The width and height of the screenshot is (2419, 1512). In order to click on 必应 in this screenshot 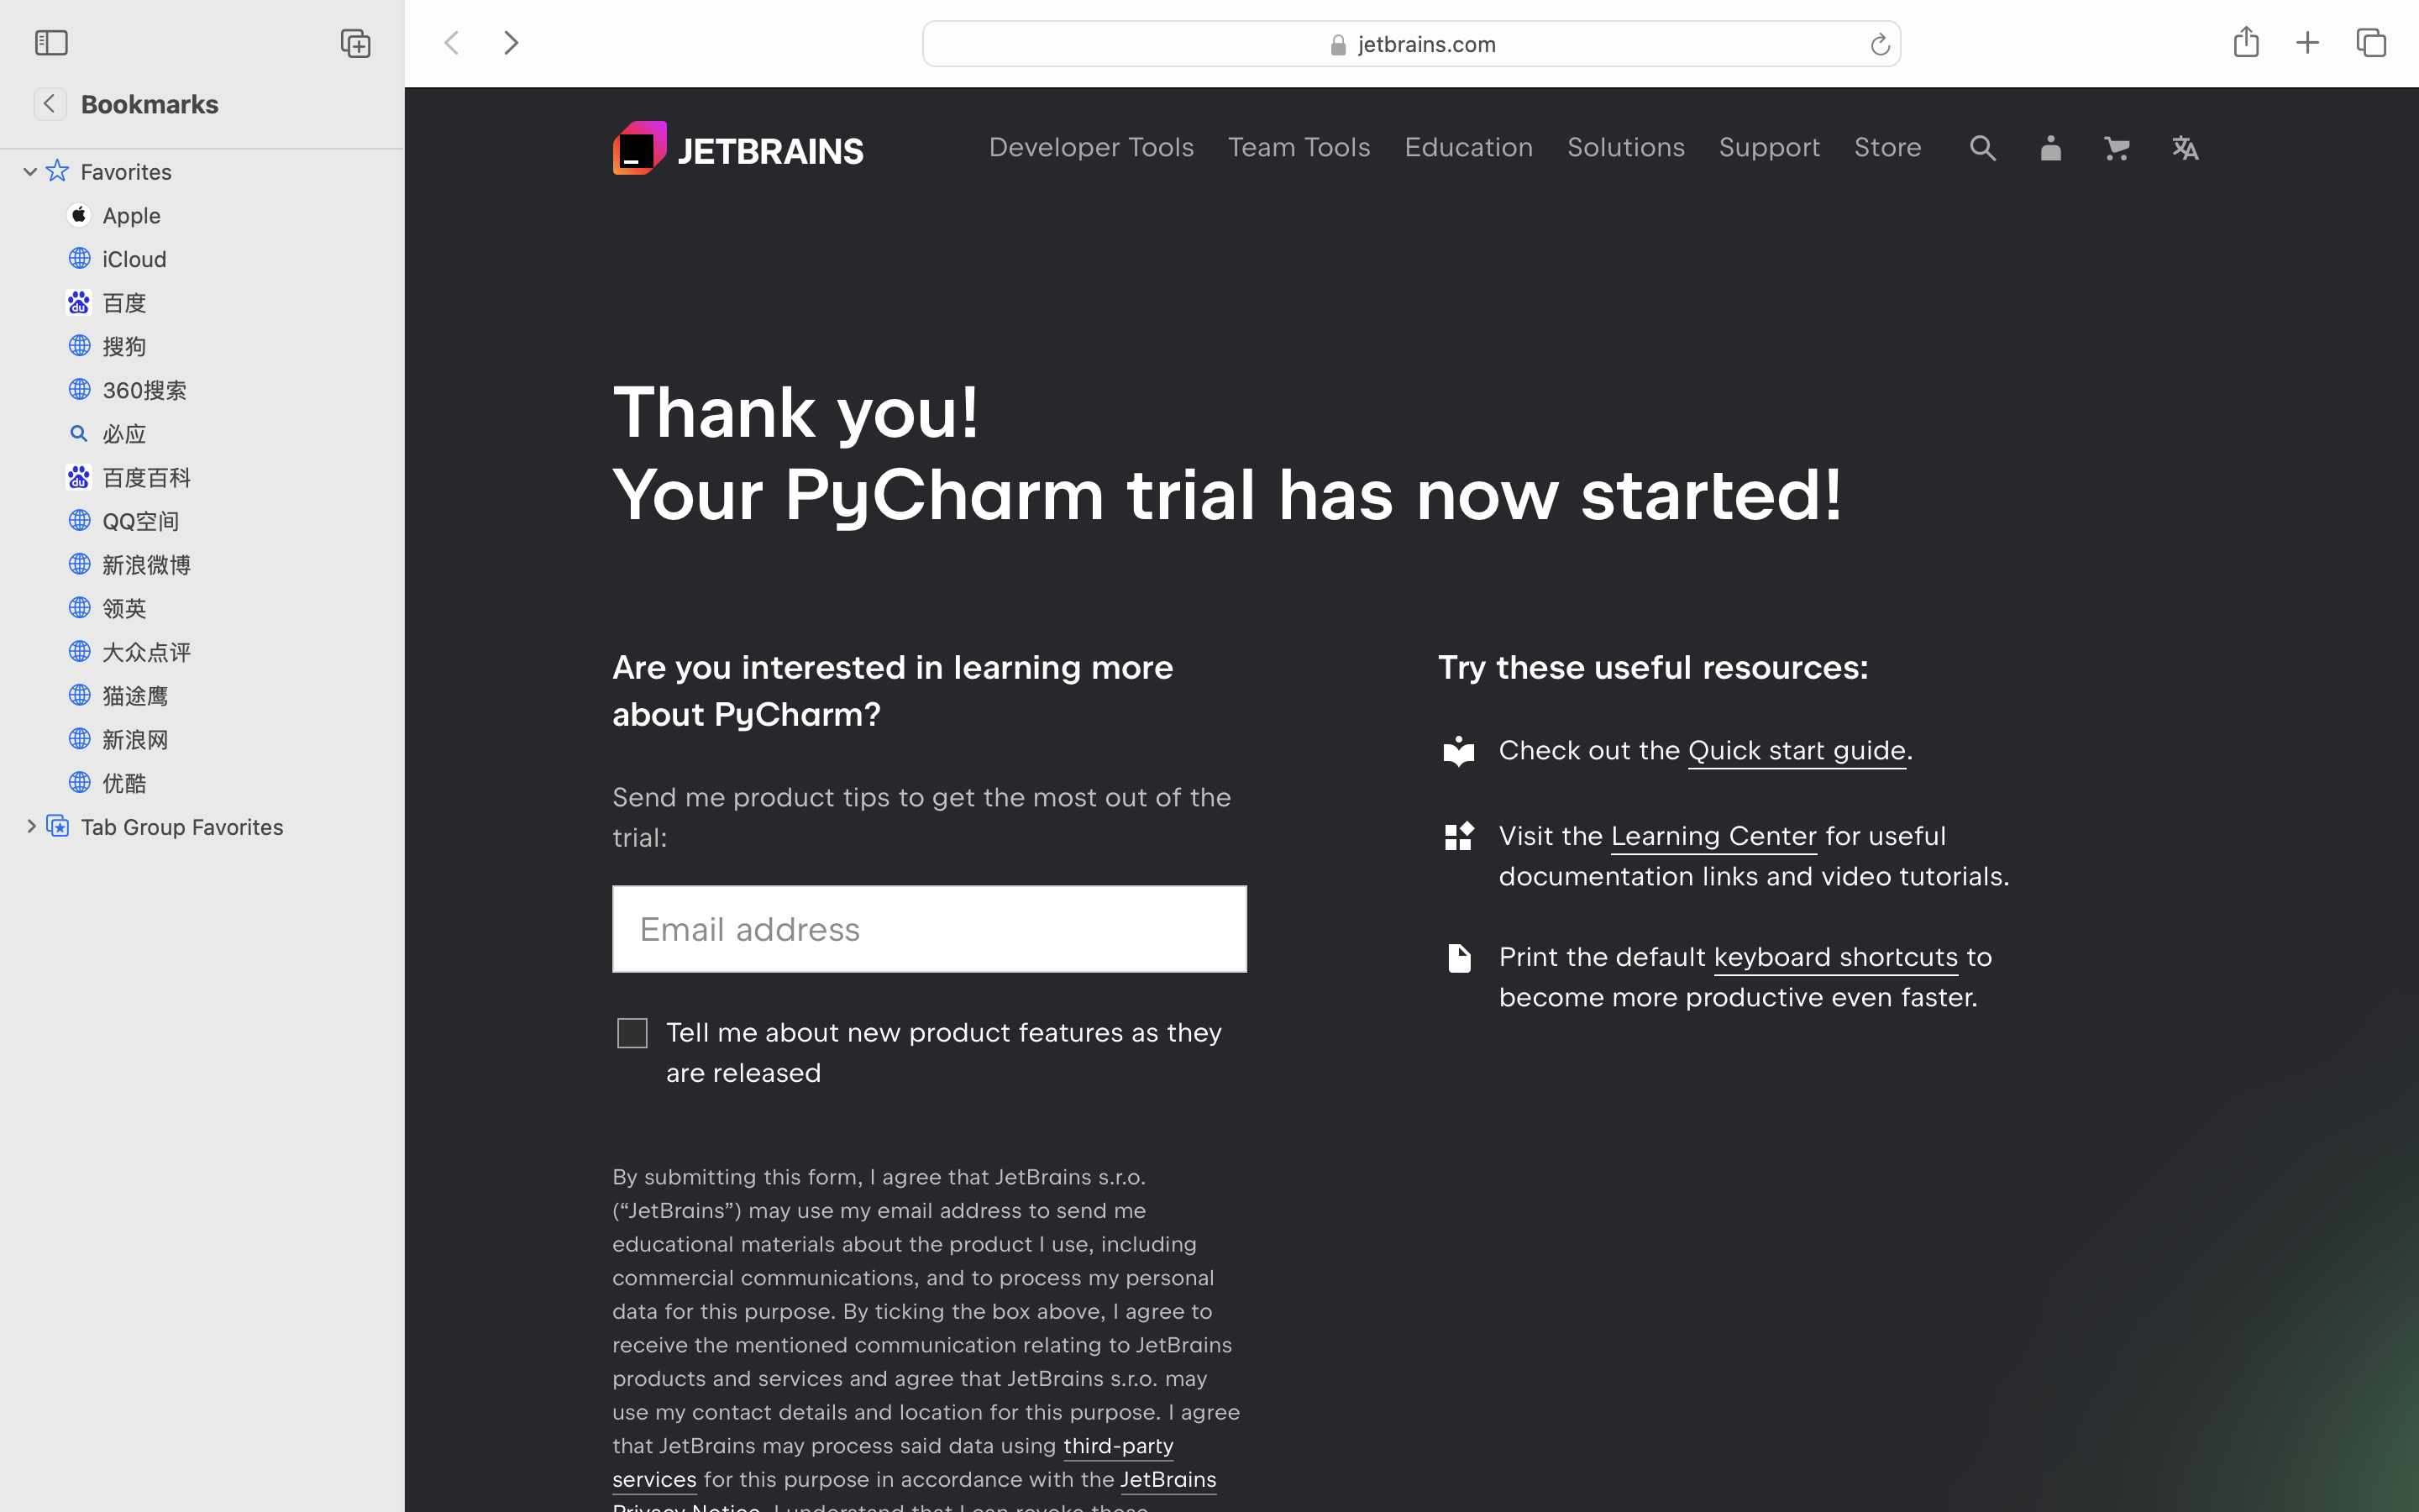, I will do `click(244, 433)`.